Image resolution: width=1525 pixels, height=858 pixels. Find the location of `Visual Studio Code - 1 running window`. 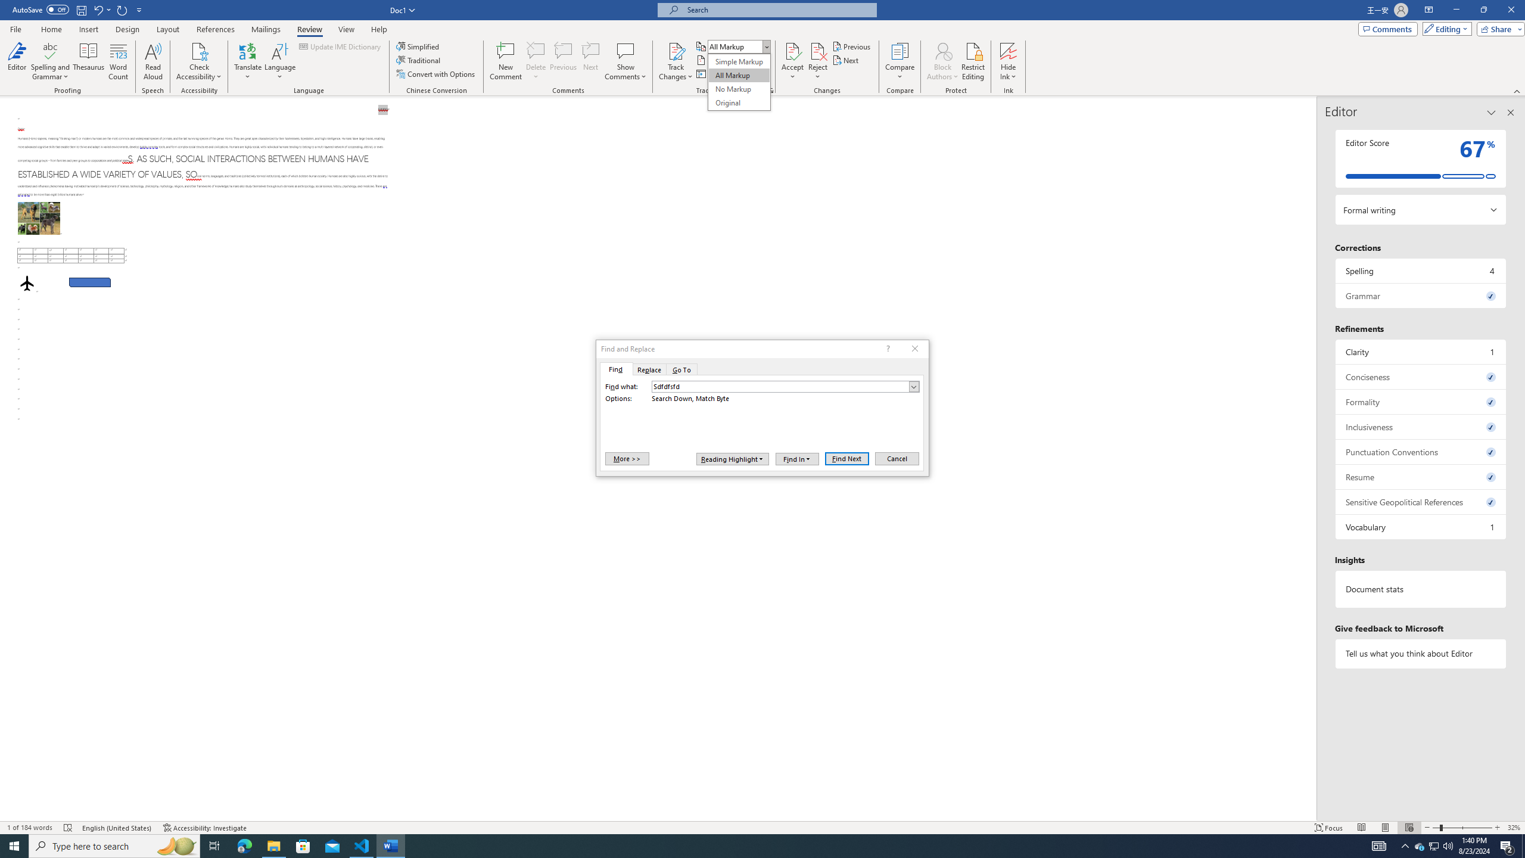

Visual Studio Code - 1 running window is located at coordinates (362, 846).